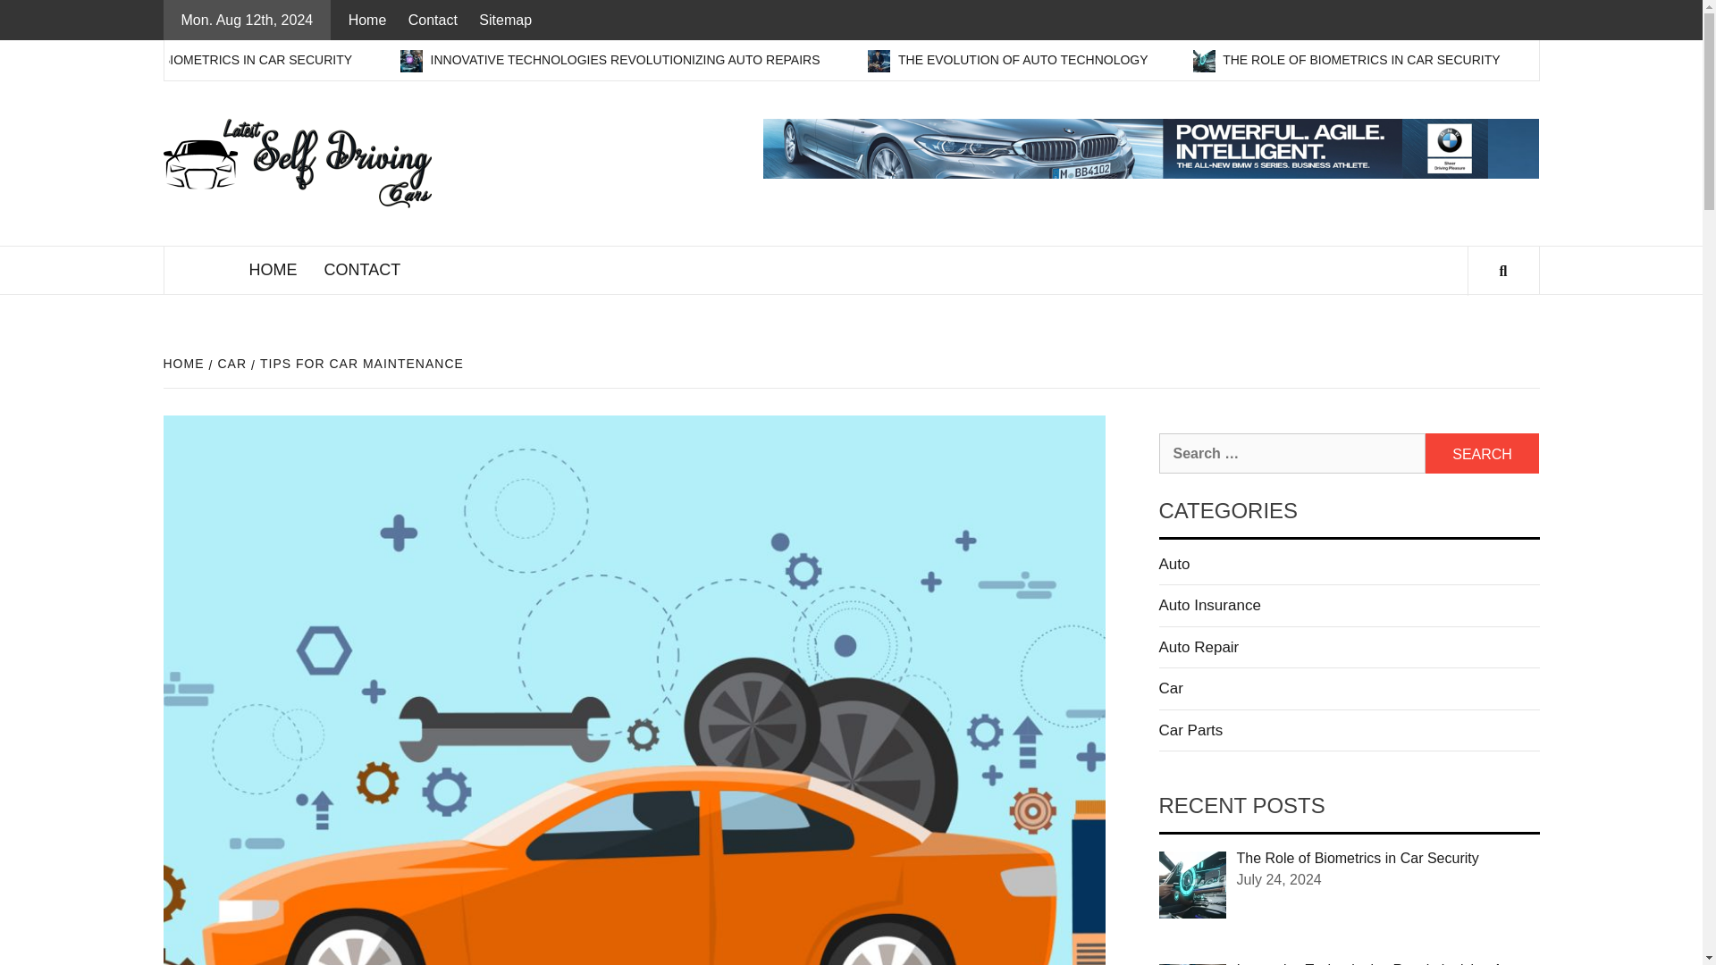 The image size is (1716, 965). I want to click on Sitemap, so click(505, 20).